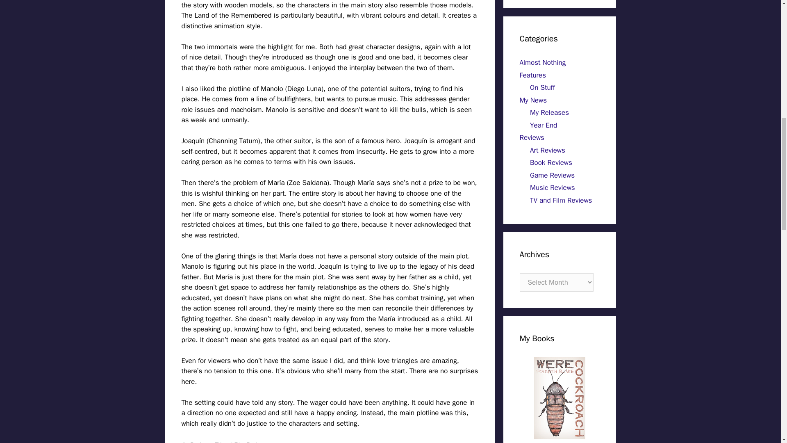  What do you see at coordinates (200, 442) in the screenshot?
I see `Reviews` at bounding box center [200, 442].